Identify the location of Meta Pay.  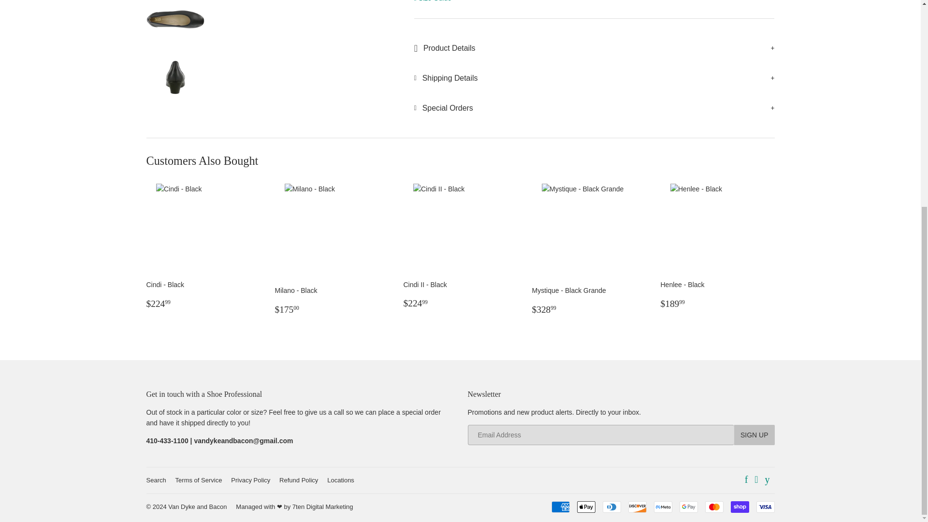
(662, 507).